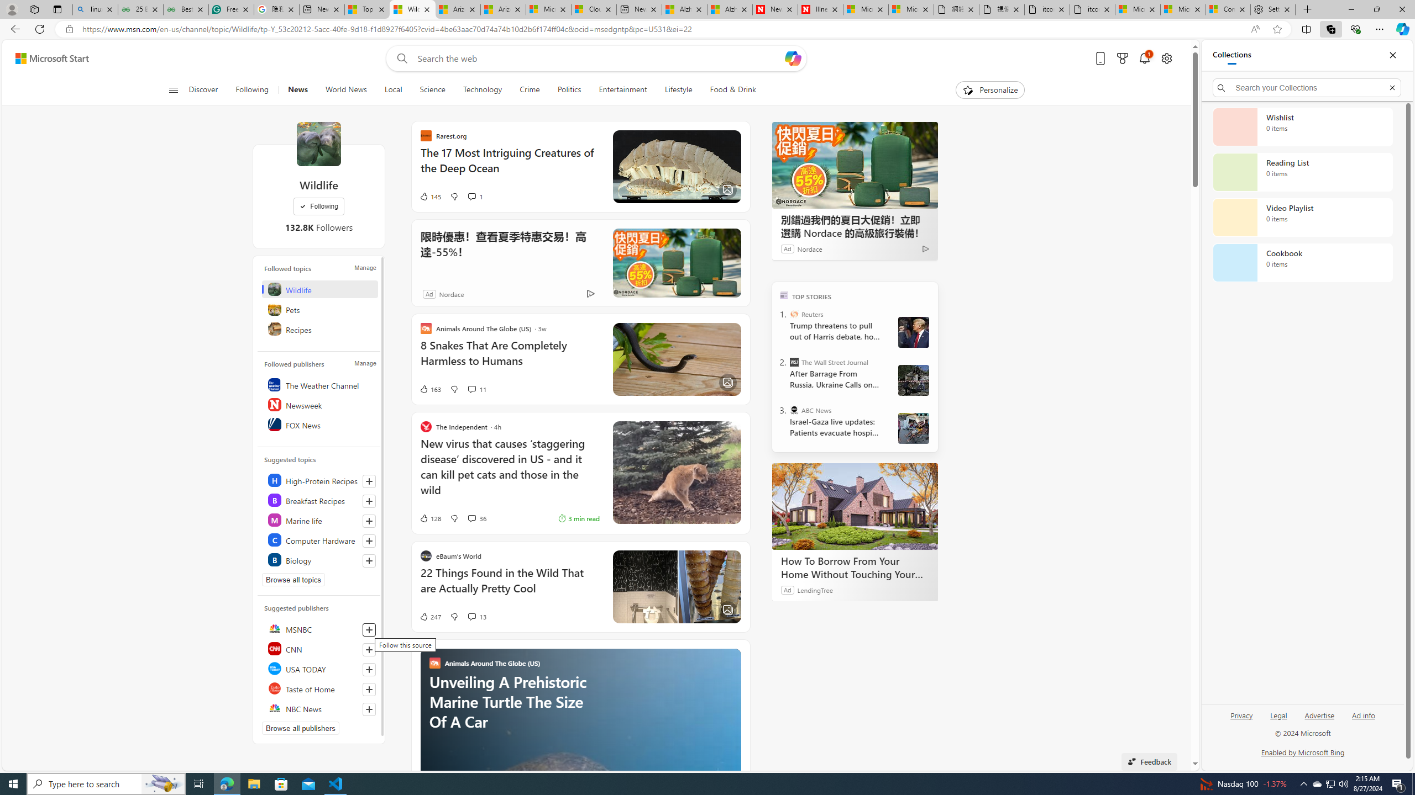  I want to click on Follow this topic, so click(369, 561).